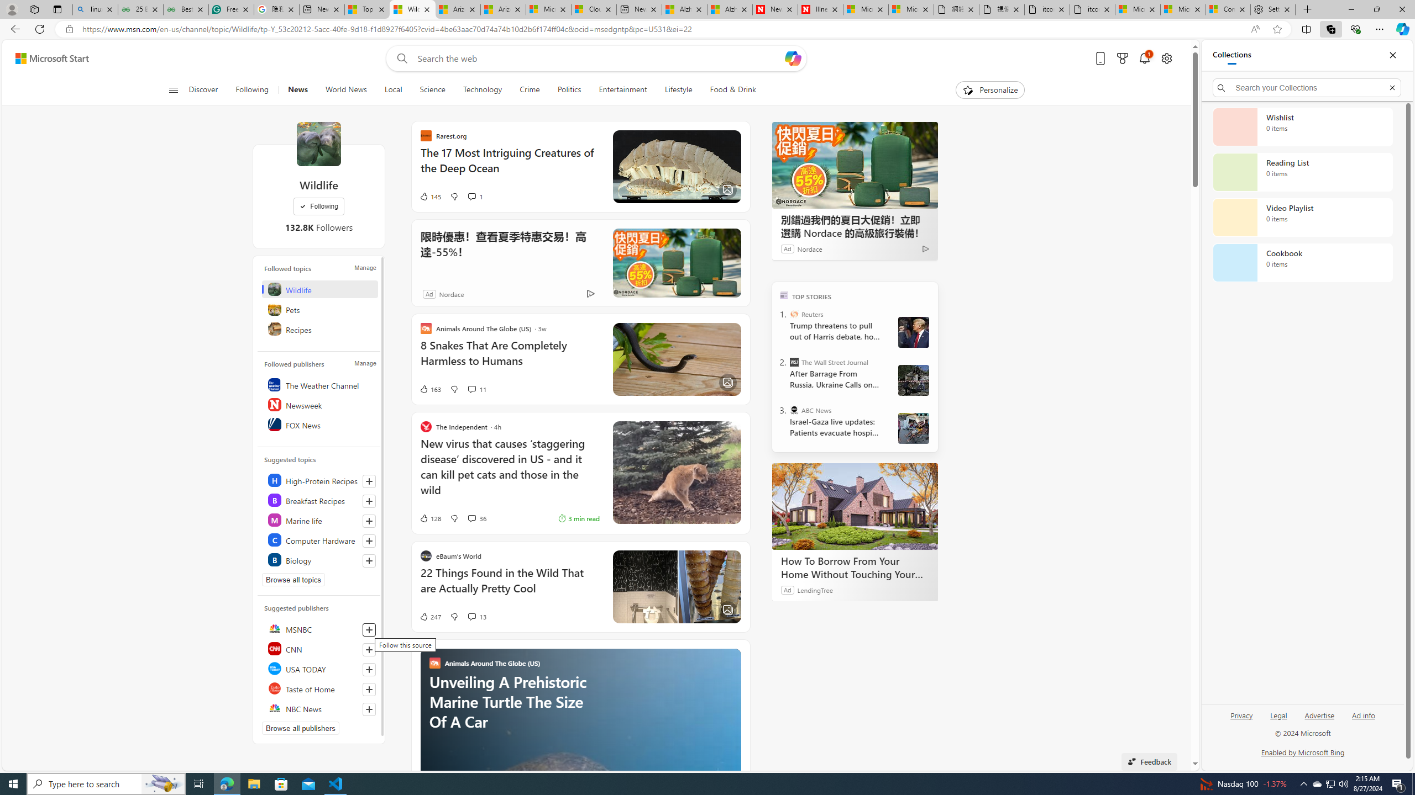  I want to click on Follow this topic, so click(369, 561).